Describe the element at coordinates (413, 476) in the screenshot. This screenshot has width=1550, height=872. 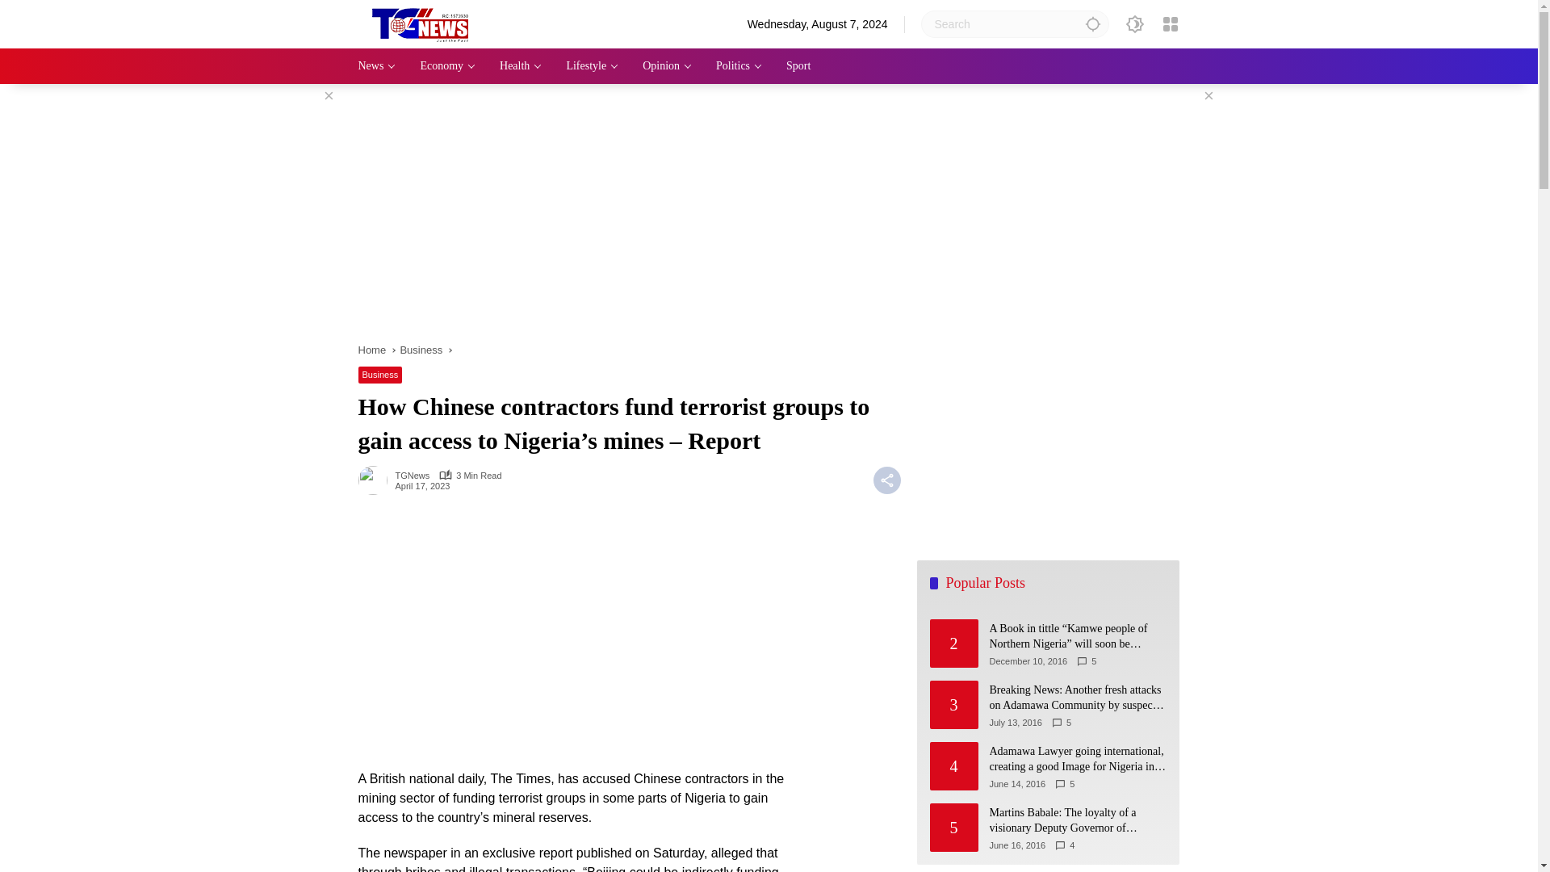
I see `TGNews` at that location.